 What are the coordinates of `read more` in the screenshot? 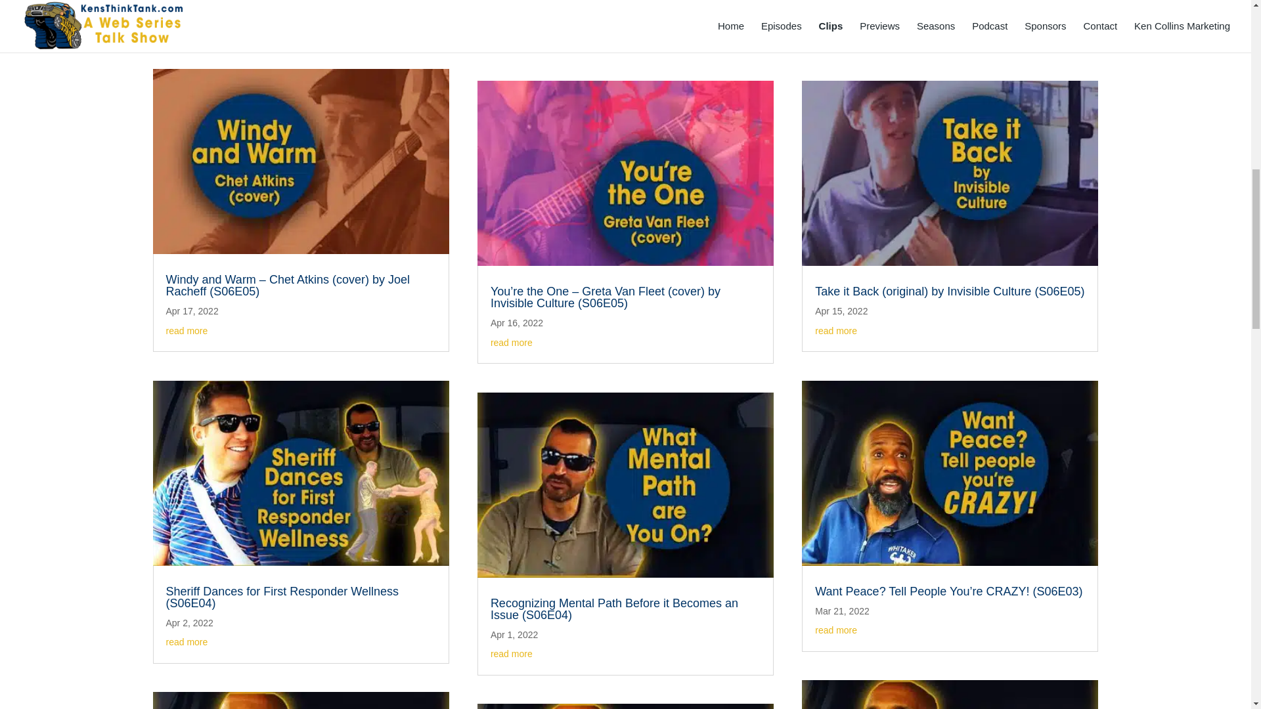 It's located at (187, 18).